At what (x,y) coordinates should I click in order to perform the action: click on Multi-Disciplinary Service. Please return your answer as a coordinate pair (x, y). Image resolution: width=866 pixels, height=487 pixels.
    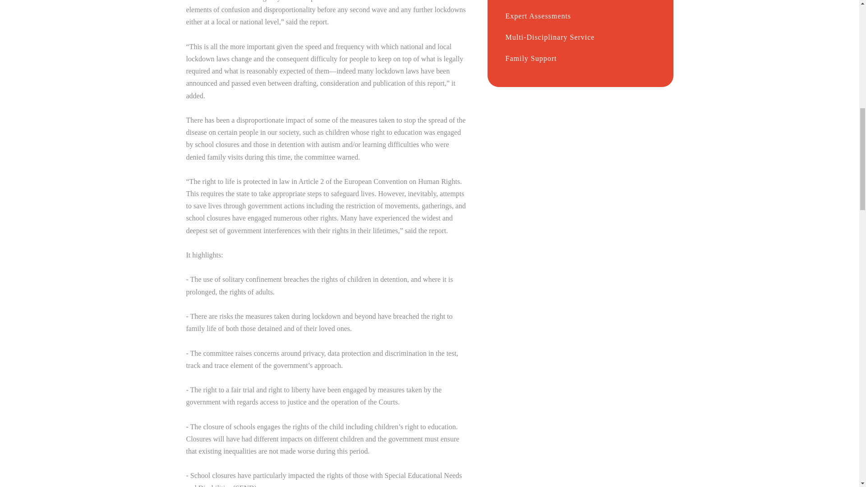
    Looking at the image, I should click on (580, 1).